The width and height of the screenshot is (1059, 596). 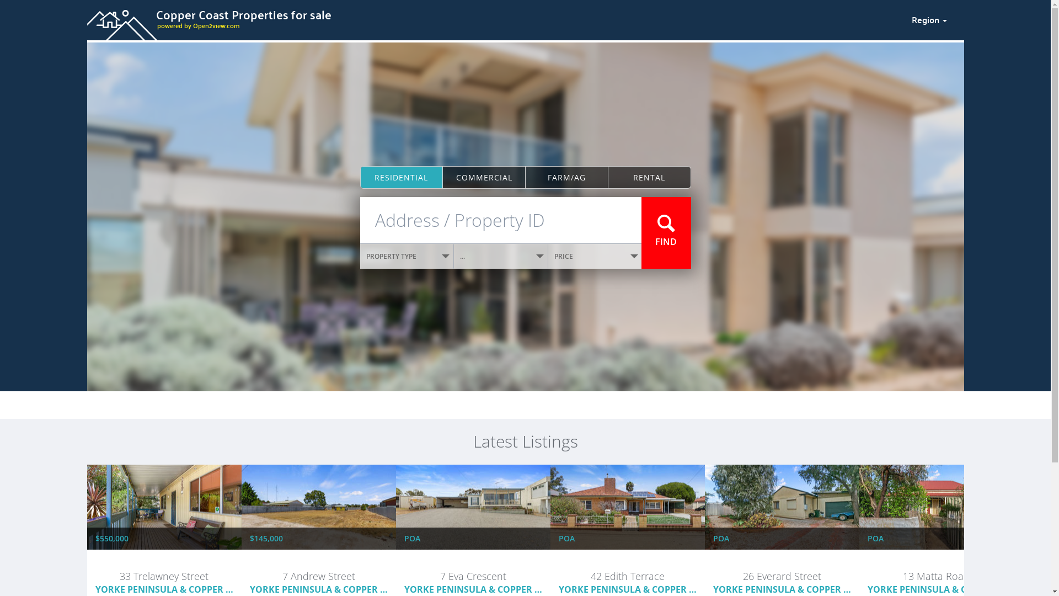 What do you see at coordinates (936, 564) in the screenshot?
I see `Property #845489` at bounding box center [936, 564].